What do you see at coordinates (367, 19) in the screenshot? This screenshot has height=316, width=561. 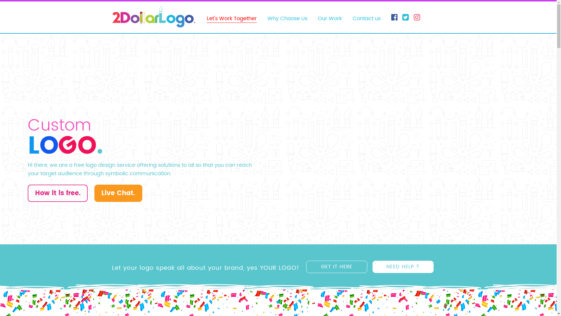 I see `Contact us` at bounding box center [367, 19].